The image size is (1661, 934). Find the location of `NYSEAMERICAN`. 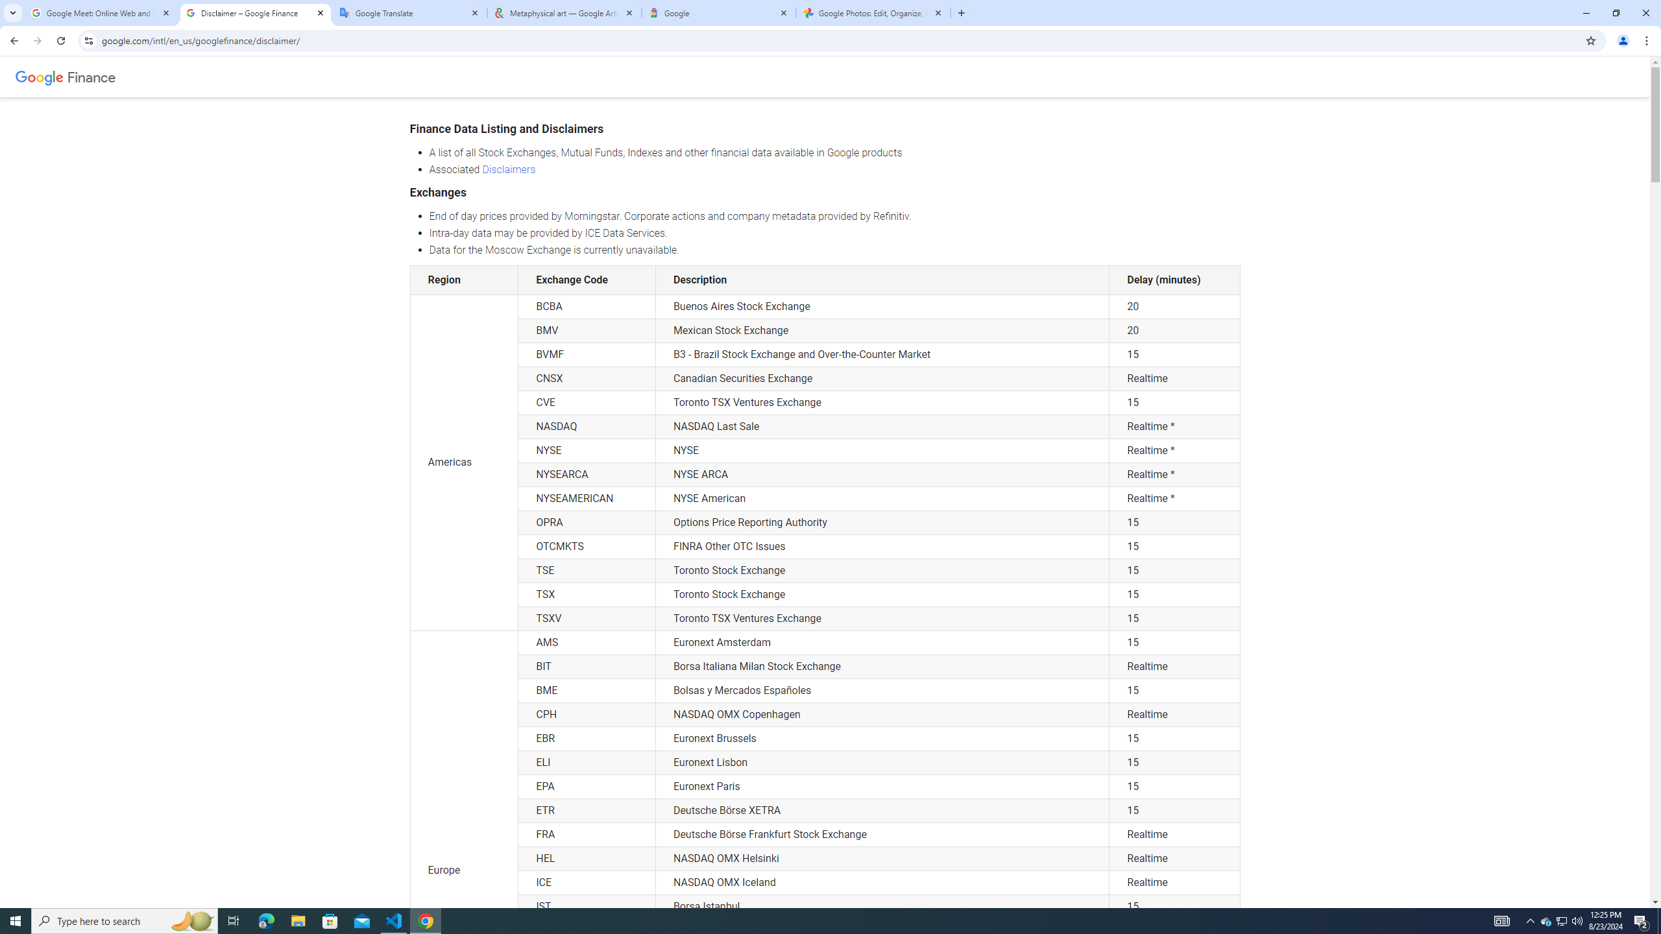

NYSEAMERICAN is located at coordinates (587, 498).